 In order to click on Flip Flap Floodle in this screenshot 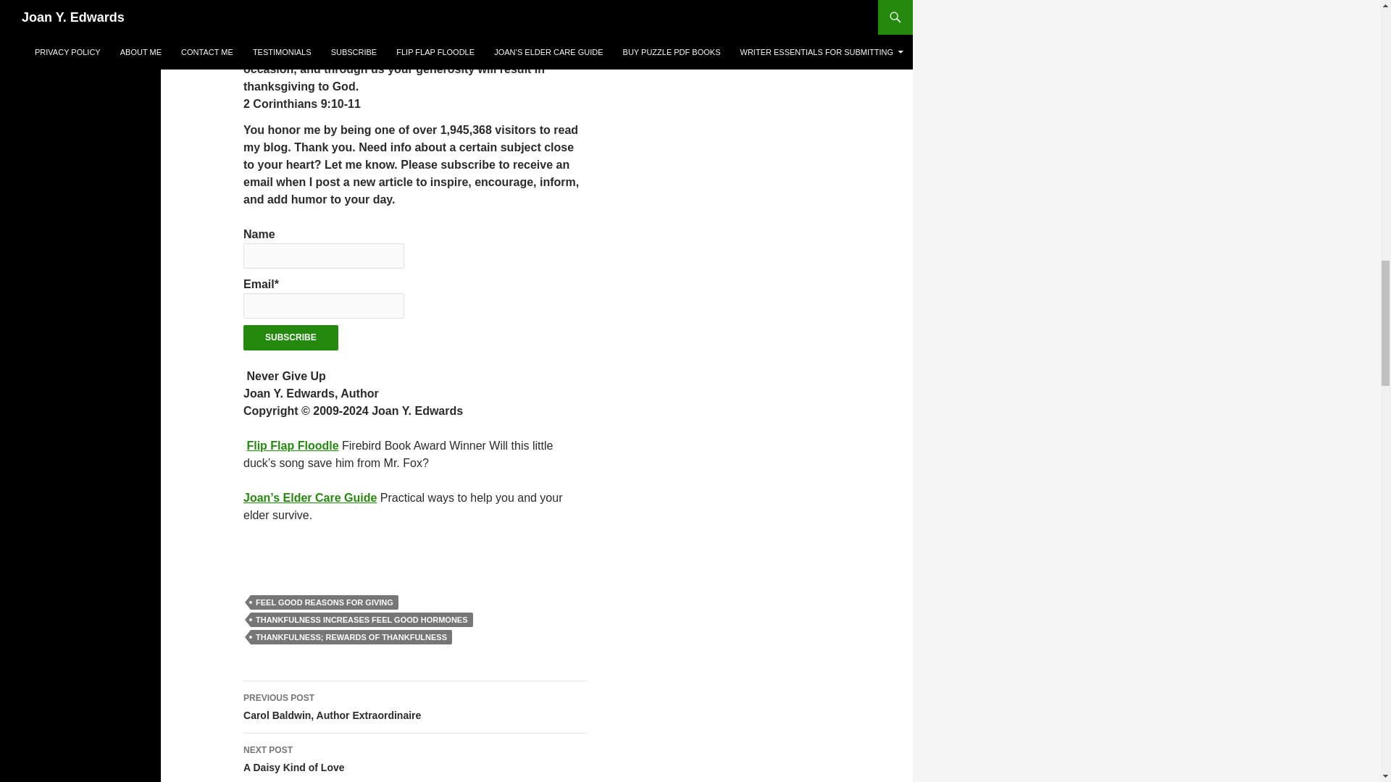, I will do `click(291, 337)`.